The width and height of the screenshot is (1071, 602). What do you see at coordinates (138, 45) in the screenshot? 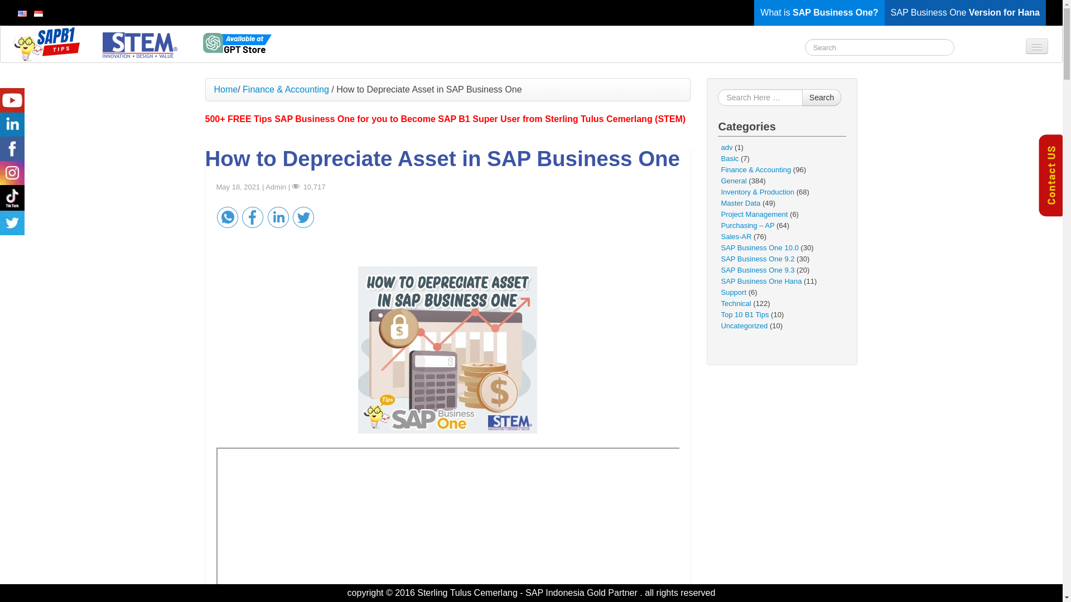
I see `SAP Business One Tips by Sterling Tulus Cemerlang` at bounding box center [138, 45].